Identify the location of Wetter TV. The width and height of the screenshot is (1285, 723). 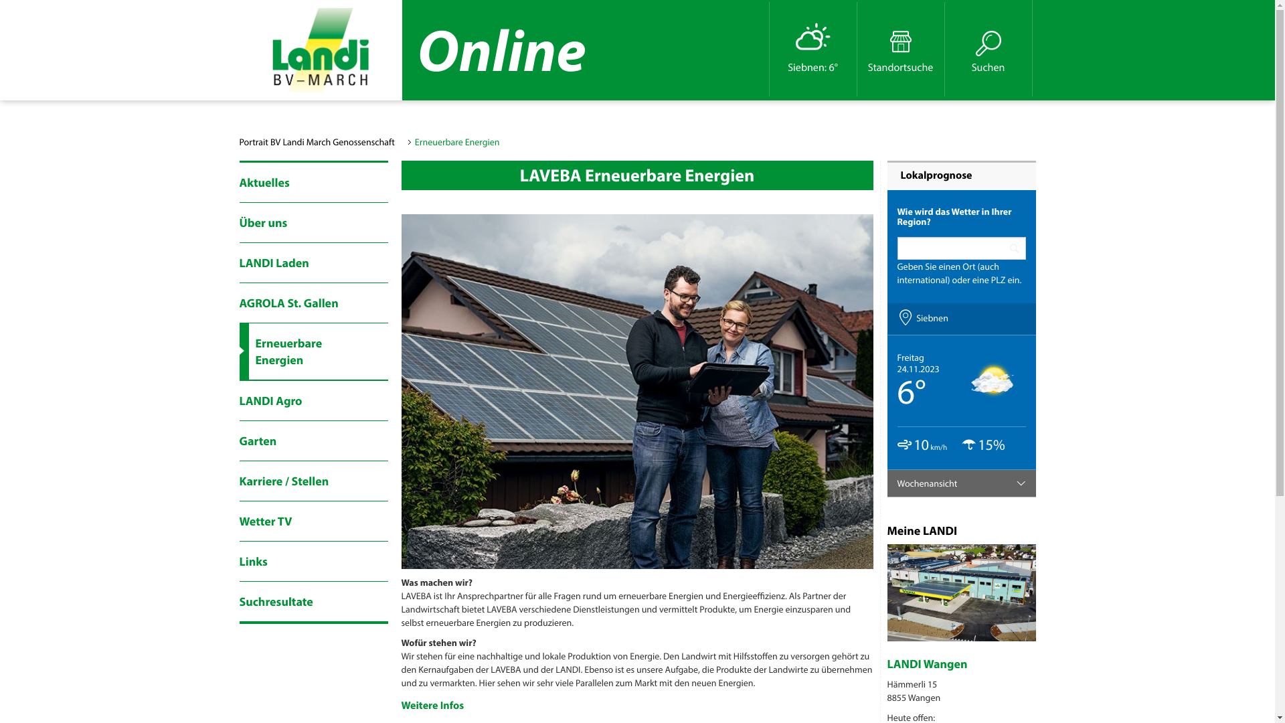
(314, 521).